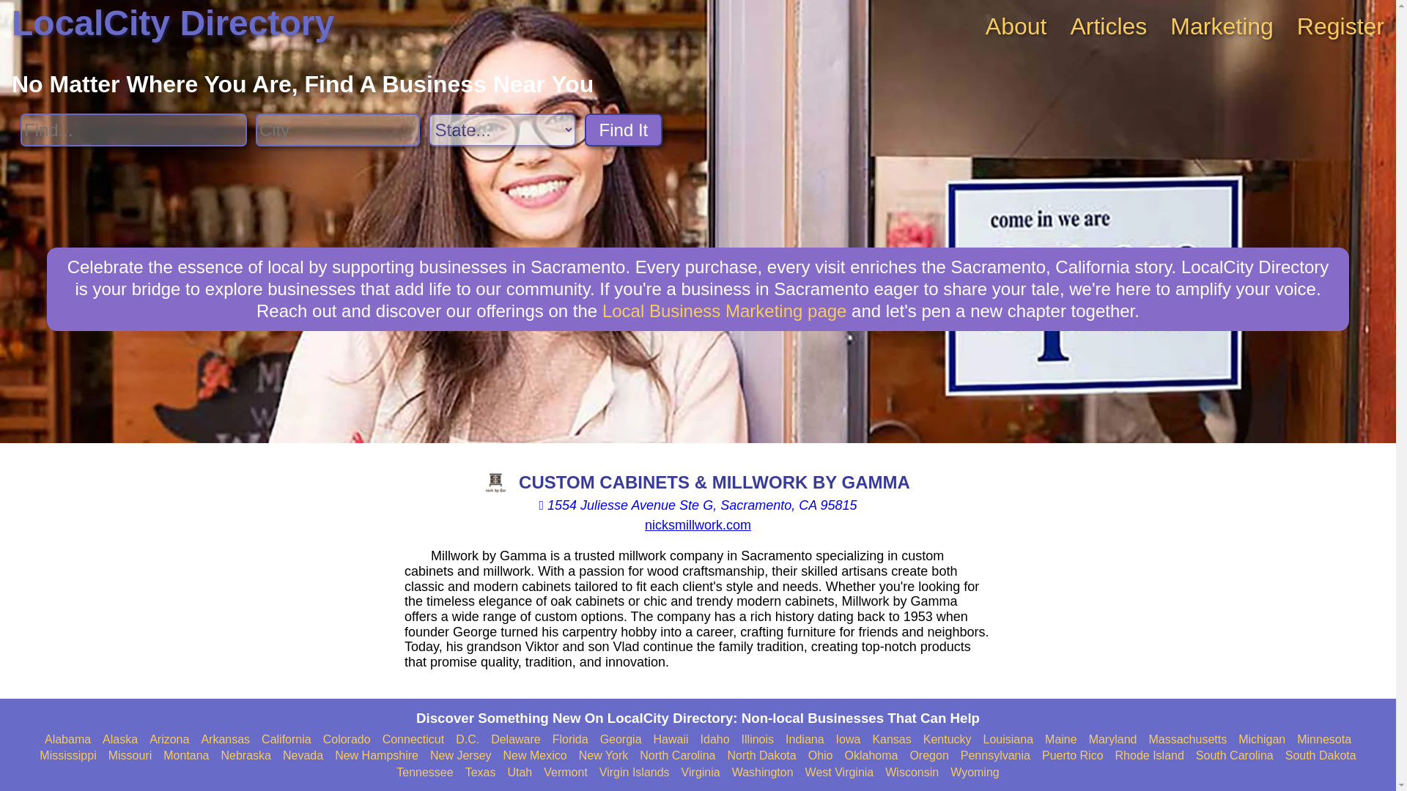 This screenshot has width=1407, height=791. I want to click on Find It, so click(624, 130).